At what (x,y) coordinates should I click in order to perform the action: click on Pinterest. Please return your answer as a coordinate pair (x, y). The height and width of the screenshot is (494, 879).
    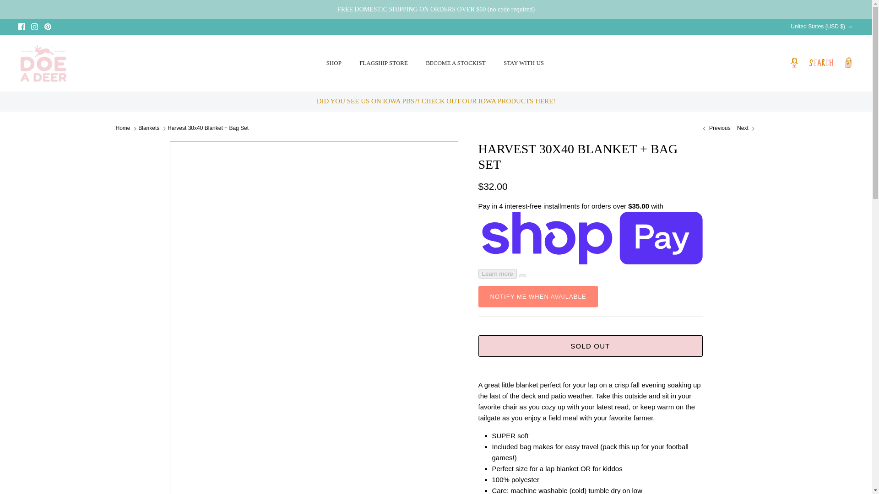
    Looking at the image, I should click on (48, 27).